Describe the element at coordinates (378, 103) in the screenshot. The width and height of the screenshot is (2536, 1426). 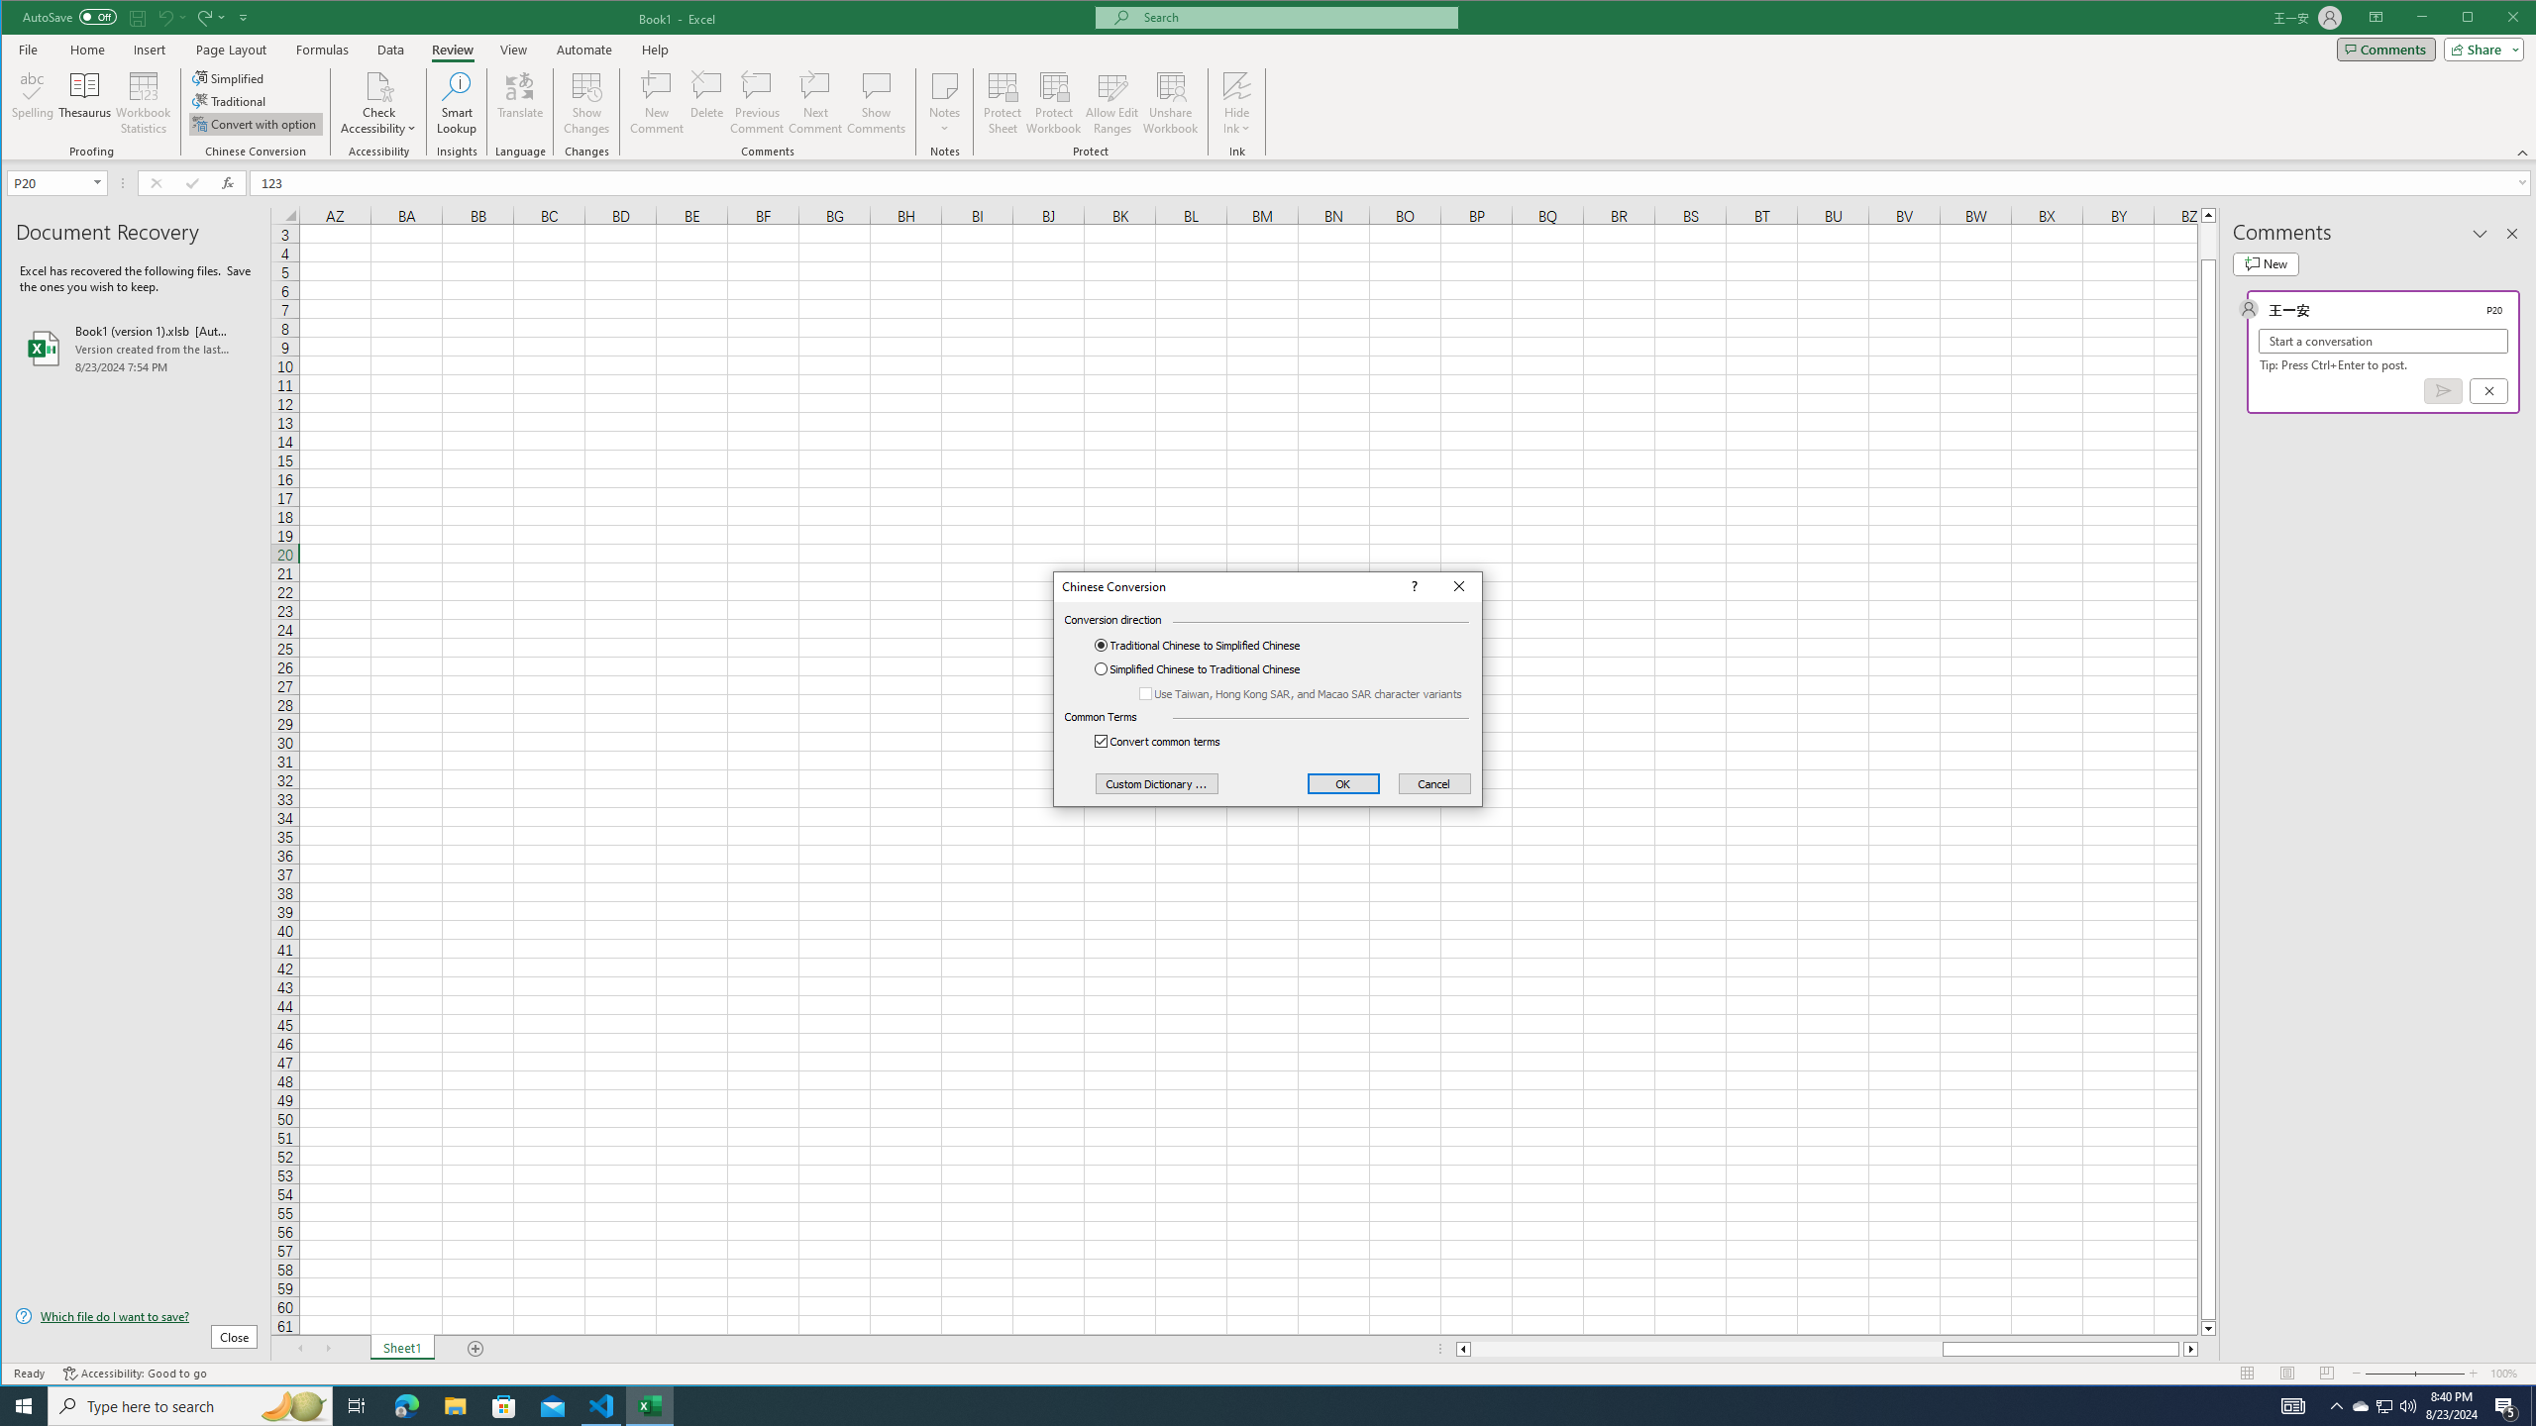
I see `Running applications` at that location.